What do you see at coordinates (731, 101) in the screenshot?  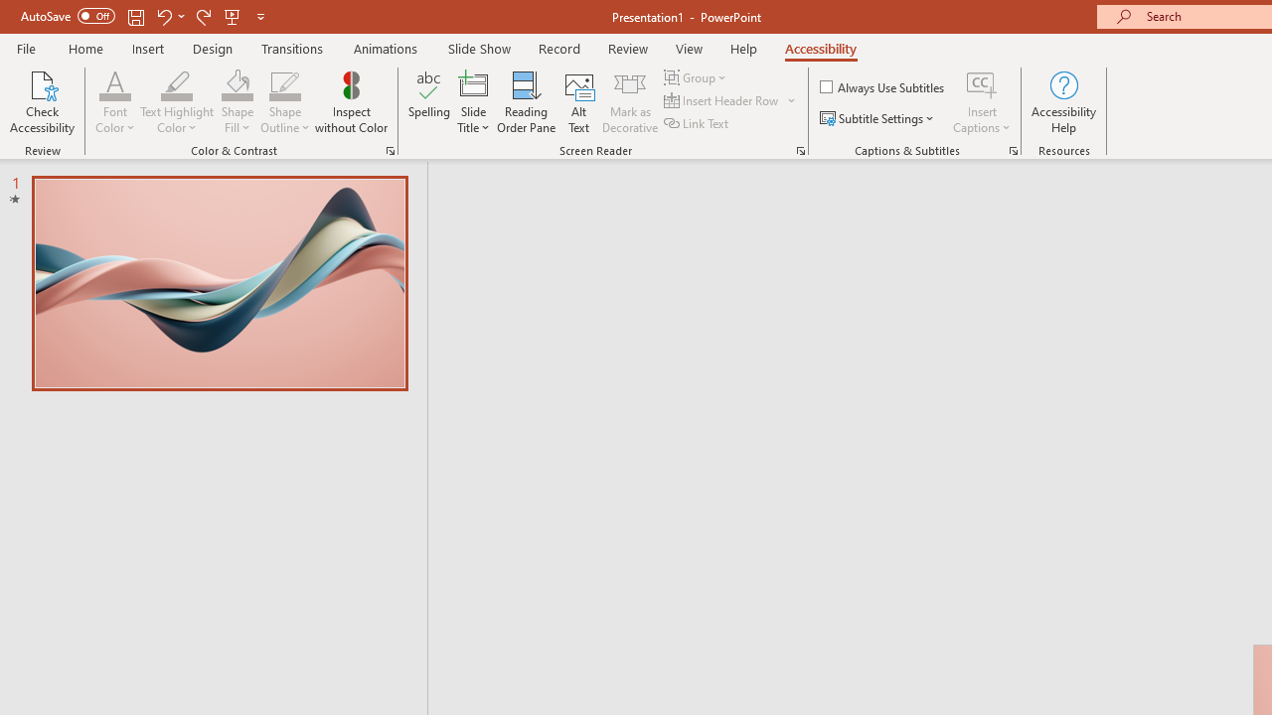 I see `Insert Header Row` at bounding box center [731, 101].